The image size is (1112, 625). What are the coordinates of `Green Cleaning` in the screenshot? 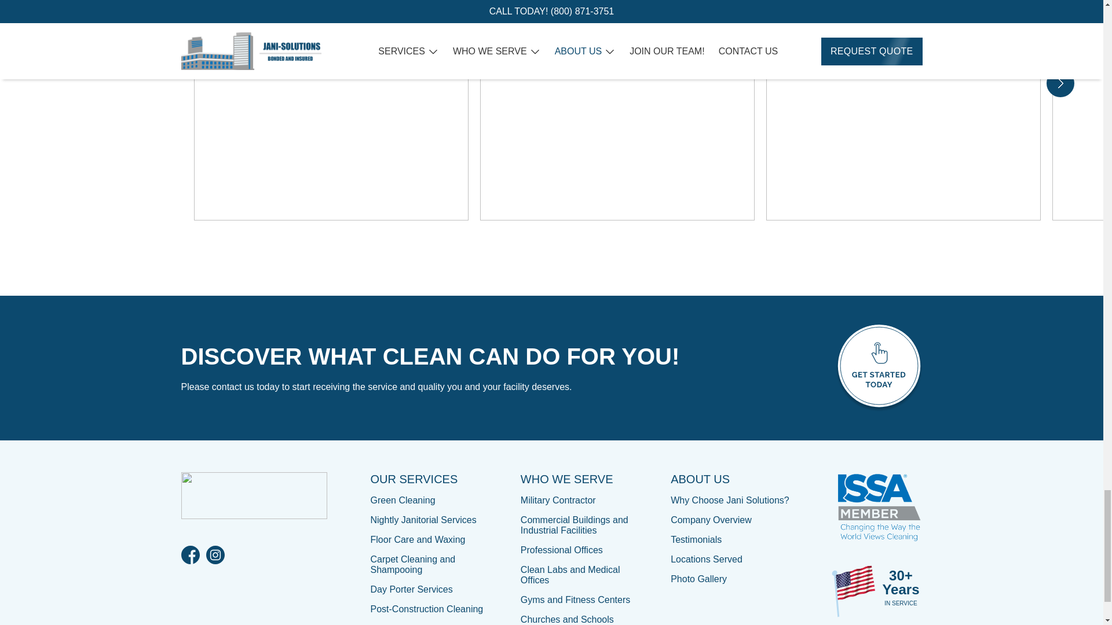 It's located at (403, 500).